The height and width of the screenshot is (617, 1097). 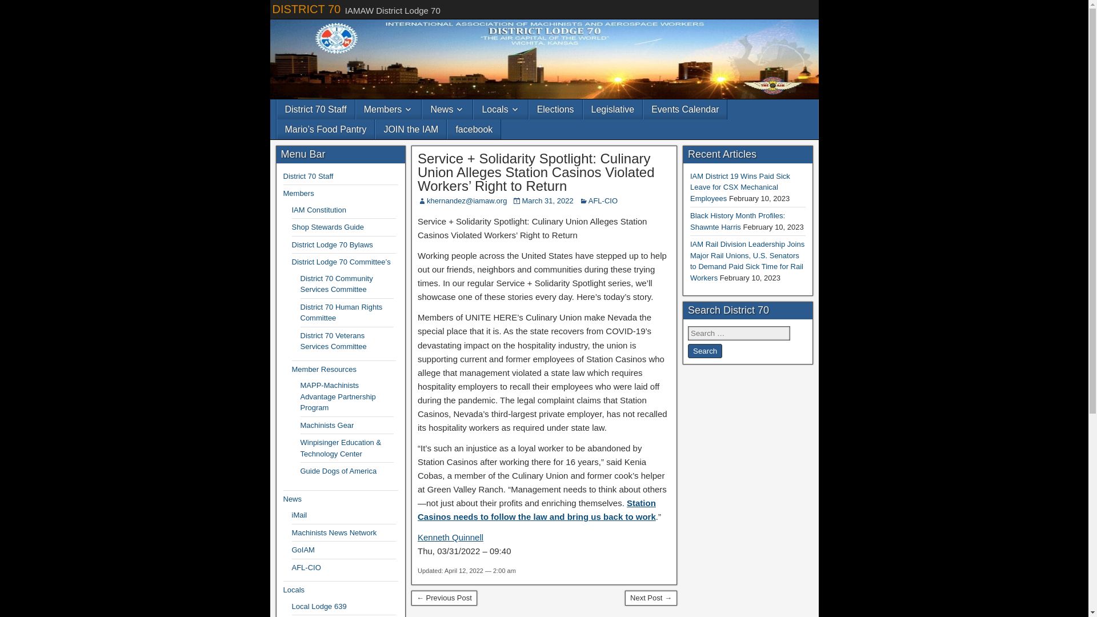 What do you see at coordinates (555, 109) in the screenshot?
I see `Elections` at bounding box center [555, 109].